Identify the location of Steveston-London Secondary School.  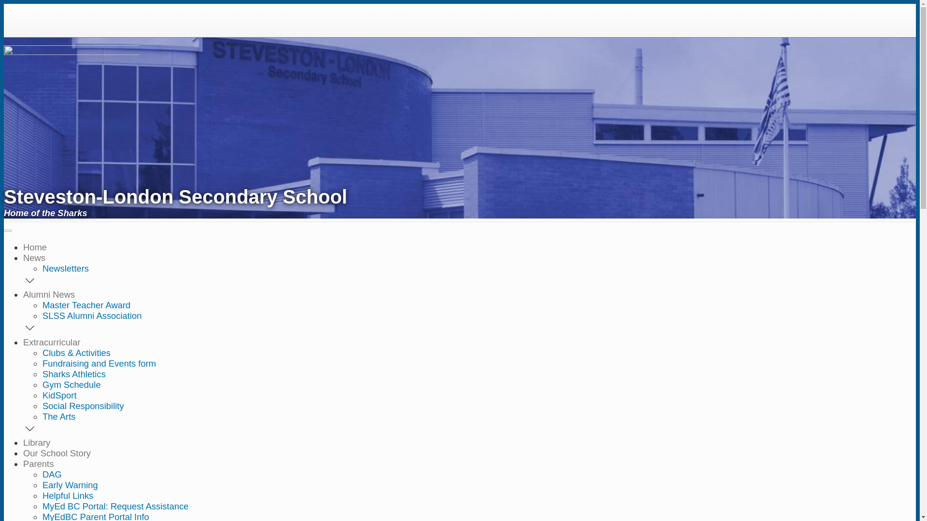
(342, 202).